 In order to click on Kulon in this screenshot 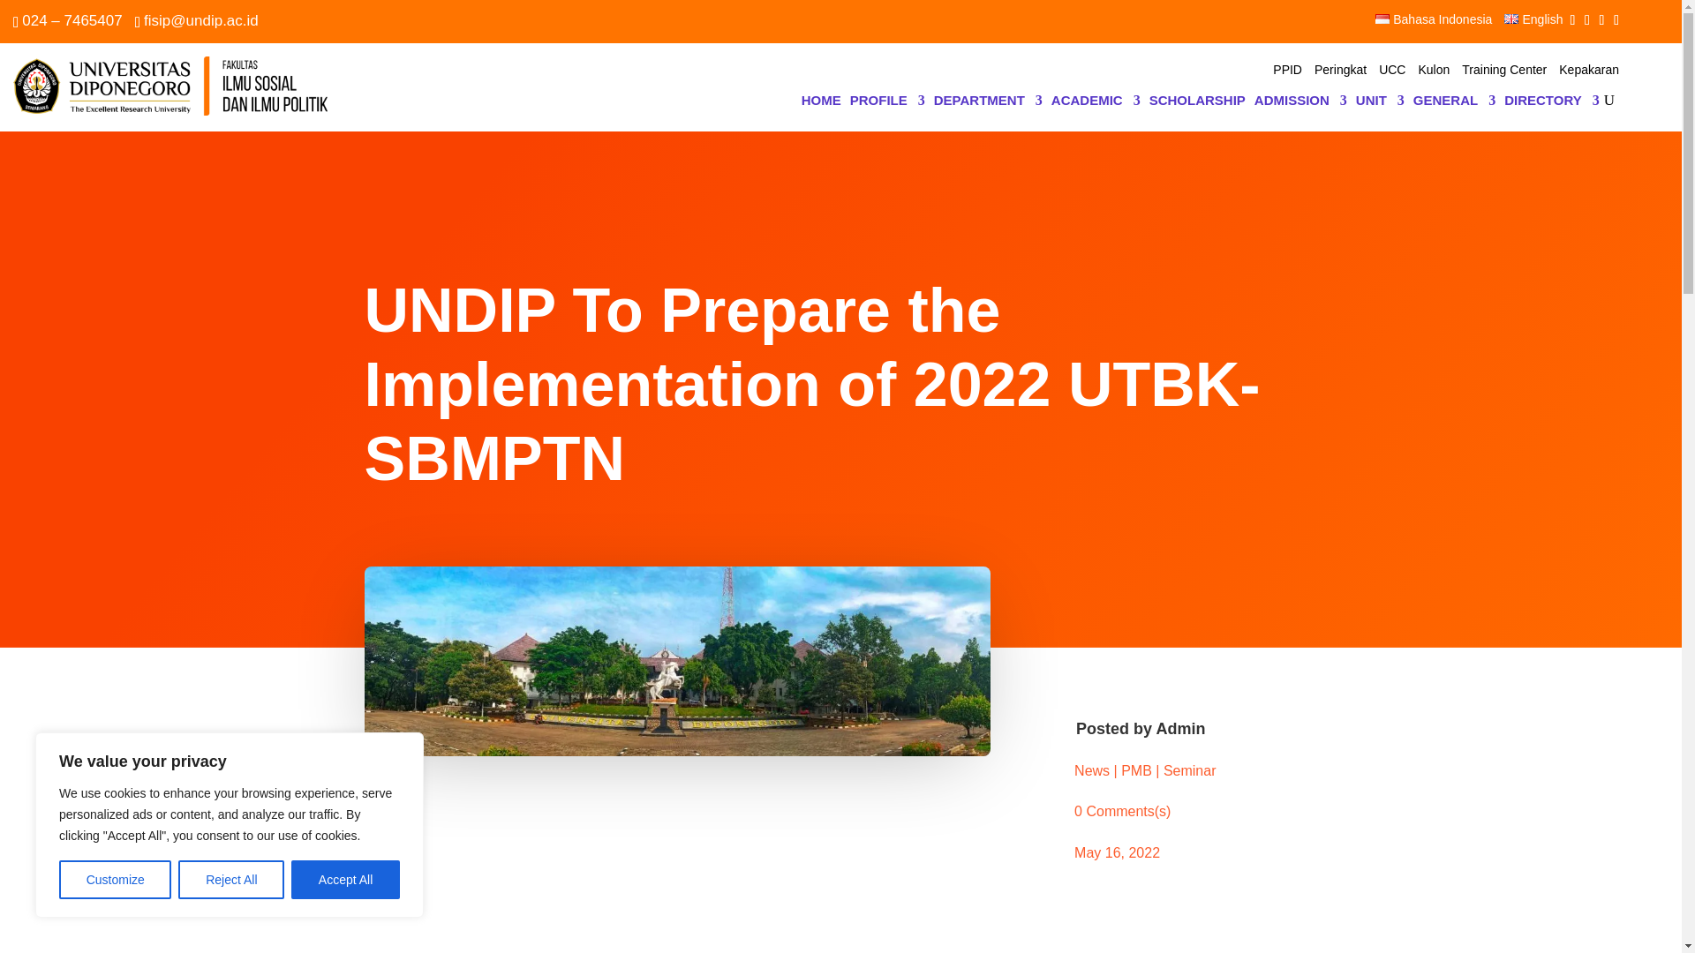, I will do `click(1433, 72)`.